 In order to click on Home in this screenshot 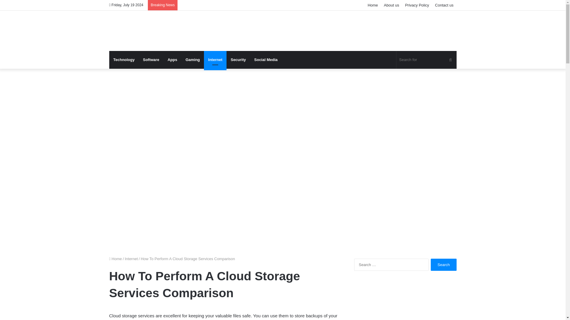, I will do `click(115, 259)`.